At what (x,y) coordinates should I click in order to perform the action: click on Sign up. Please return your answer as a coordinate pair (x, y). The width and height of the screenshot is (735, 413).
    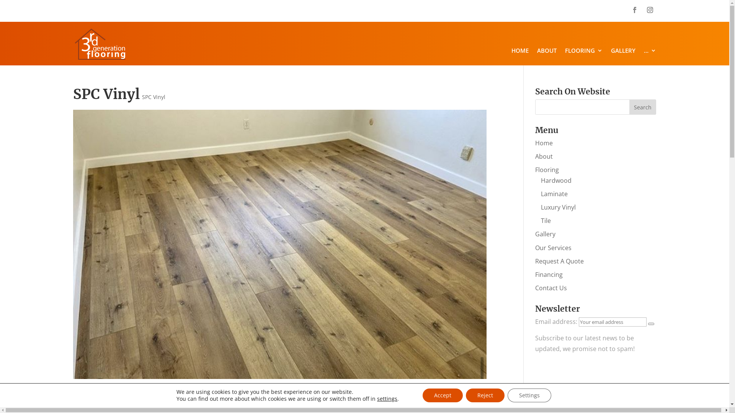
    Looking at the image, I should click on (651, 324).